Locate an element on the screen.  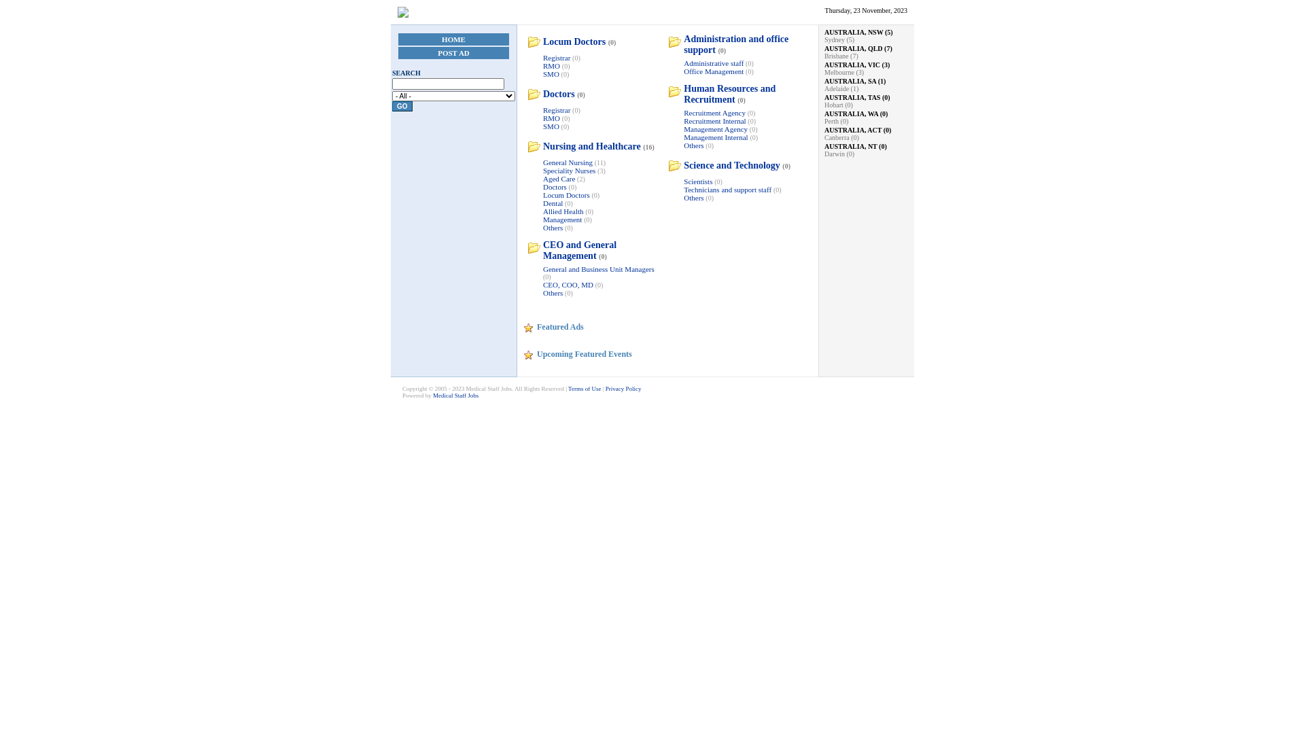
SMO is located at coordinates (551, 74).